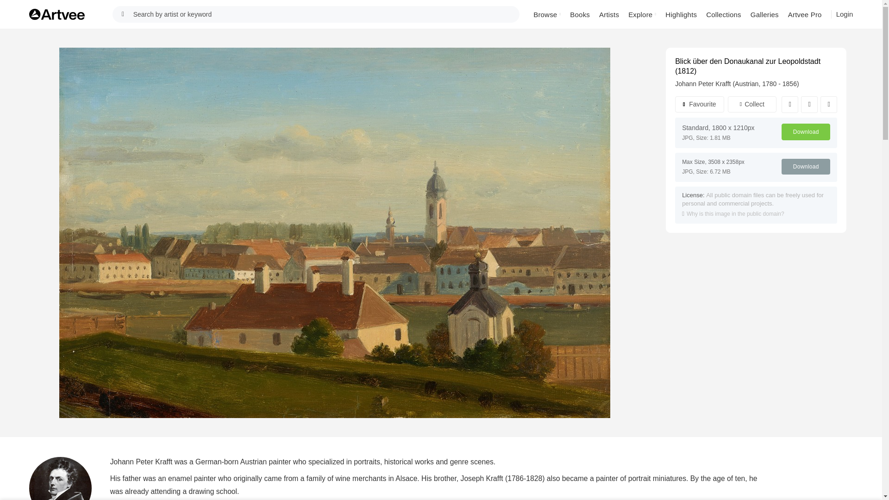 The image size is (889, 500). What do you see at coordinates (580, 14) in the screenshot?
I see `Books` at bounding box center [580, 14].